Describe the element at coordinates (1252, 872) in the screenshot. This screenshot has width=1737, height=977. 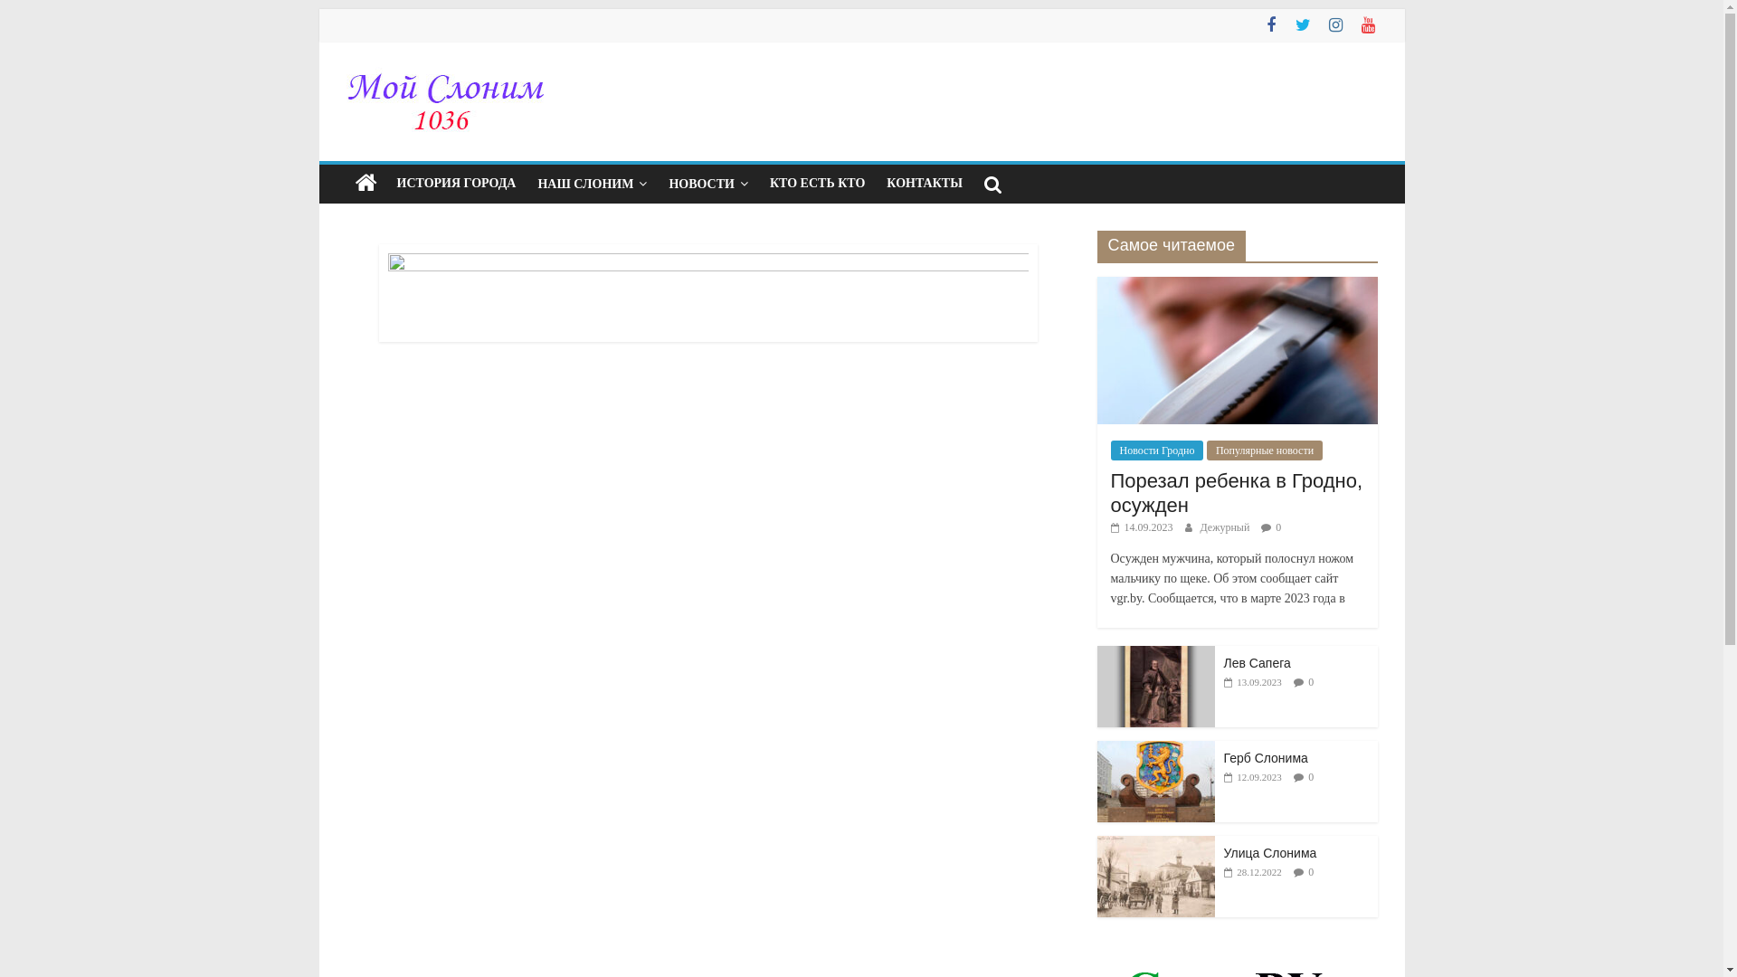
I see `28.12.2022` at that location.